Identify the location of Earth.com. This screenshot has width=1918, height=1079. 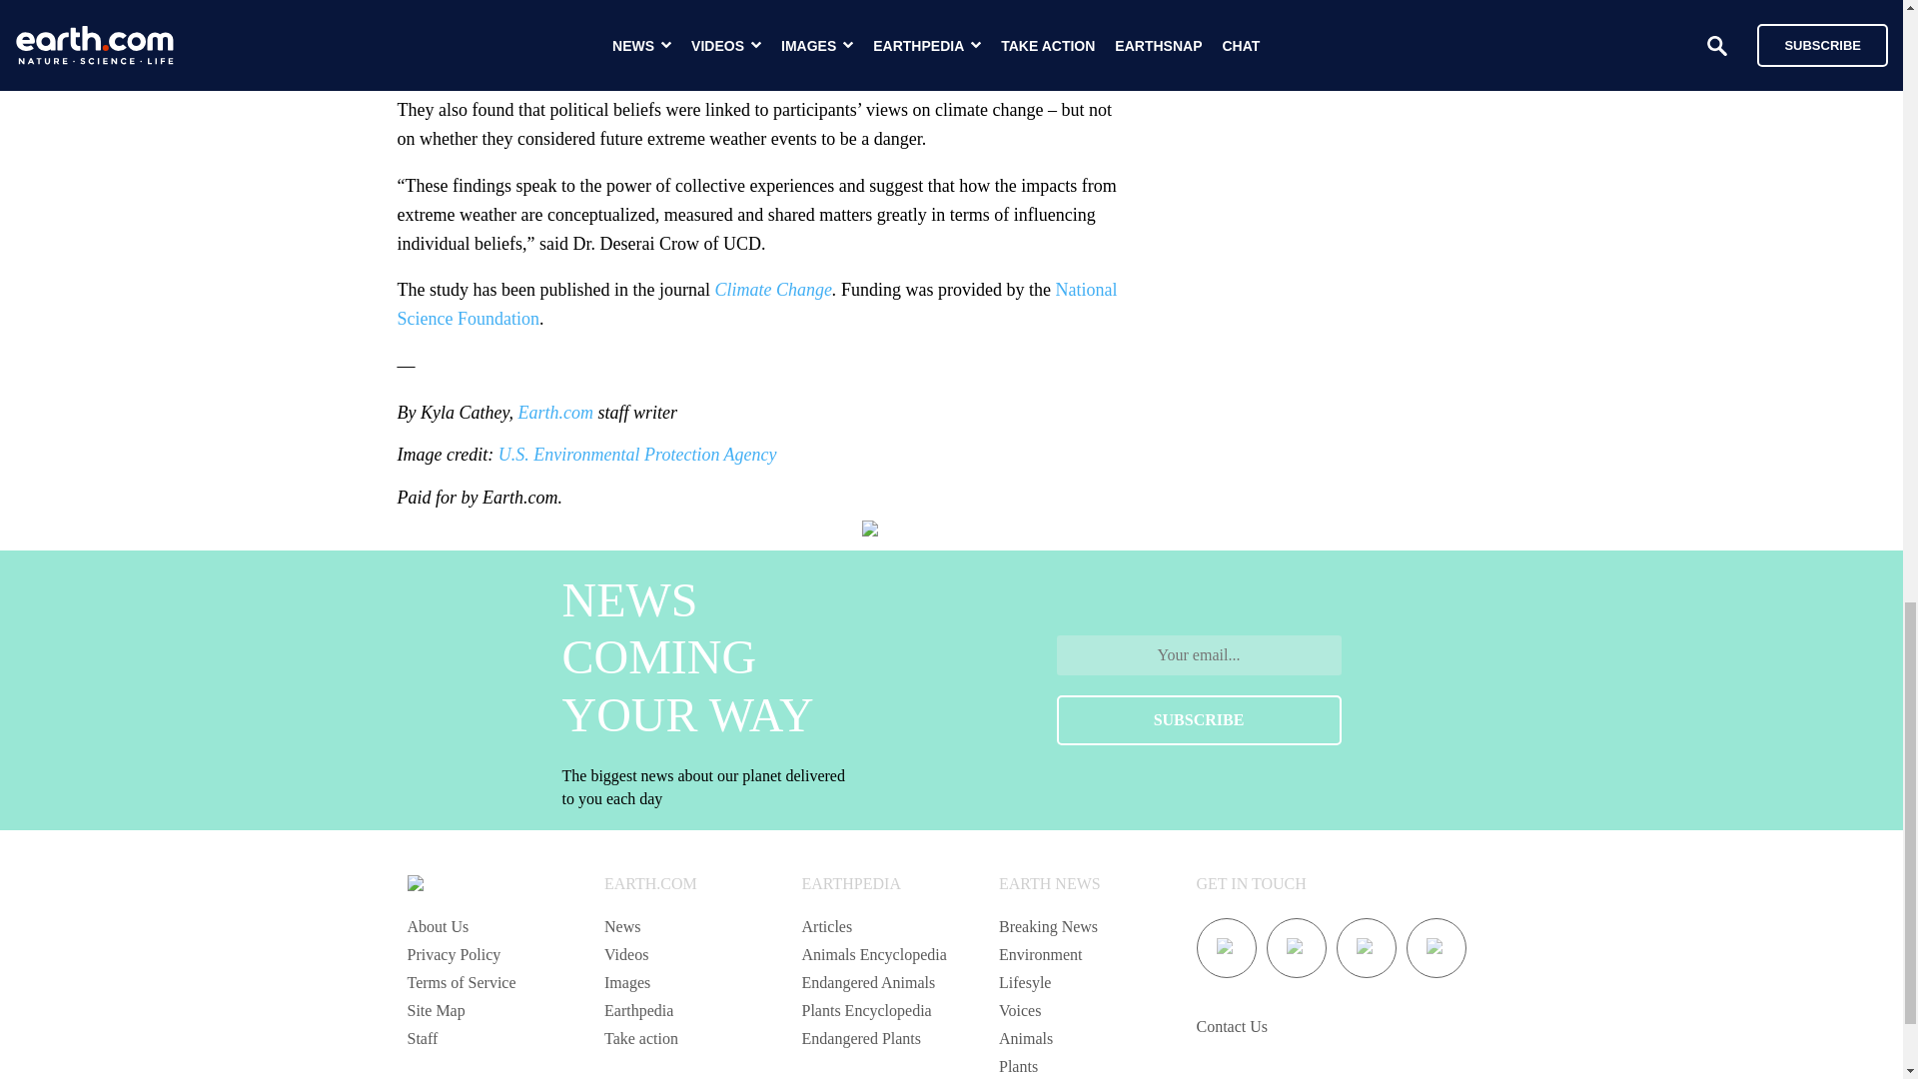
(555, 412).